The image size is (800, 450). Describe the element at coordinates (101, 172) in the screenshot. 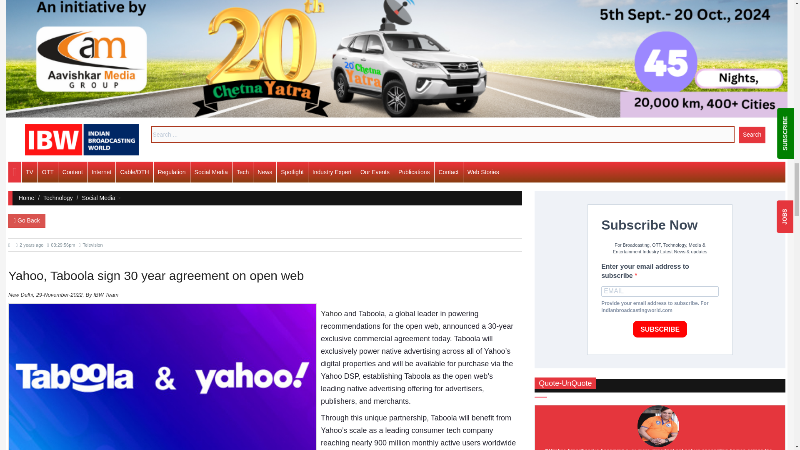

I see `Internet` at that location.